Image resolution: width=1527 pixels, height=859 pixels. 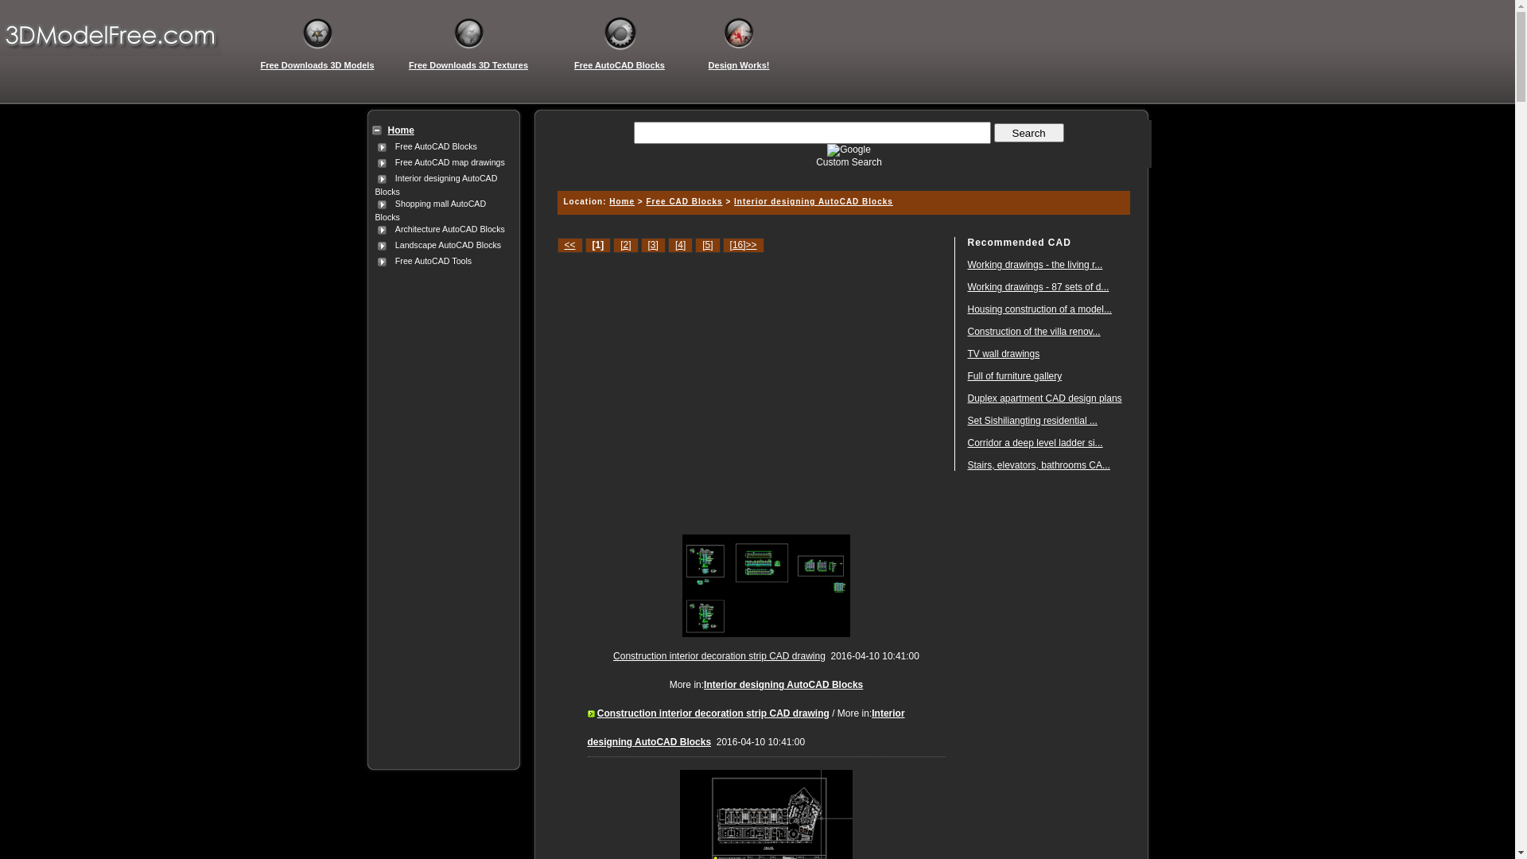 I want to click on Housing construction of a model..., so click(x=1039, y=309).